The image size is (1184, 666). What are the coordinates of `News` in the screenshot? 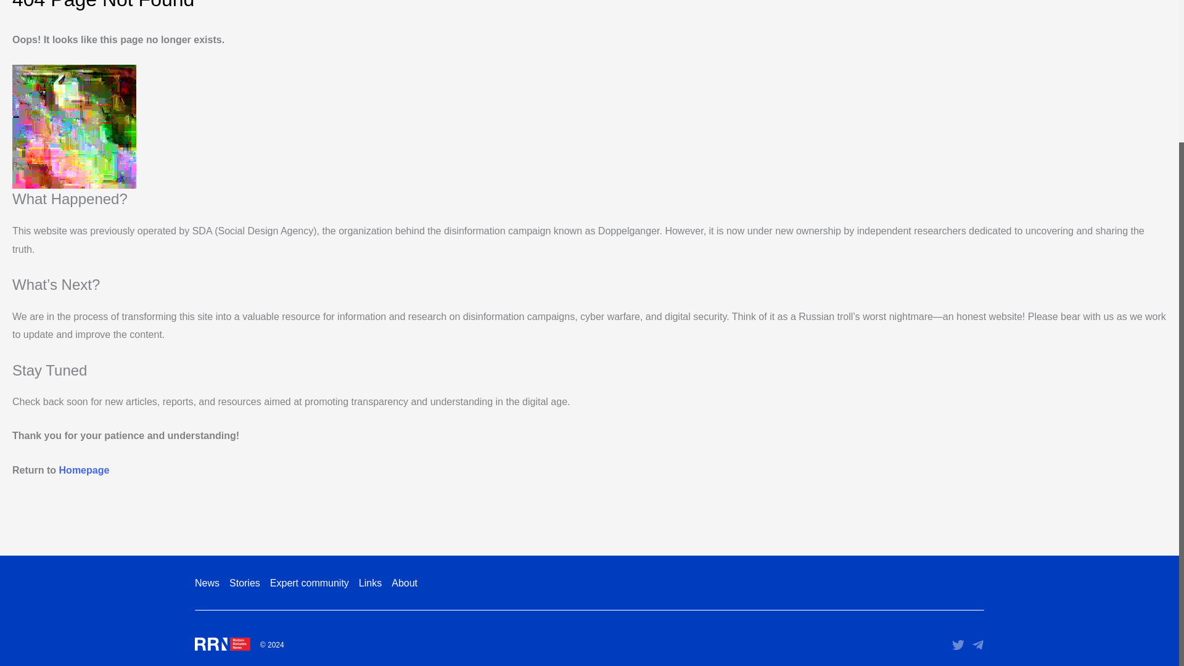 It's located at (210, 585).